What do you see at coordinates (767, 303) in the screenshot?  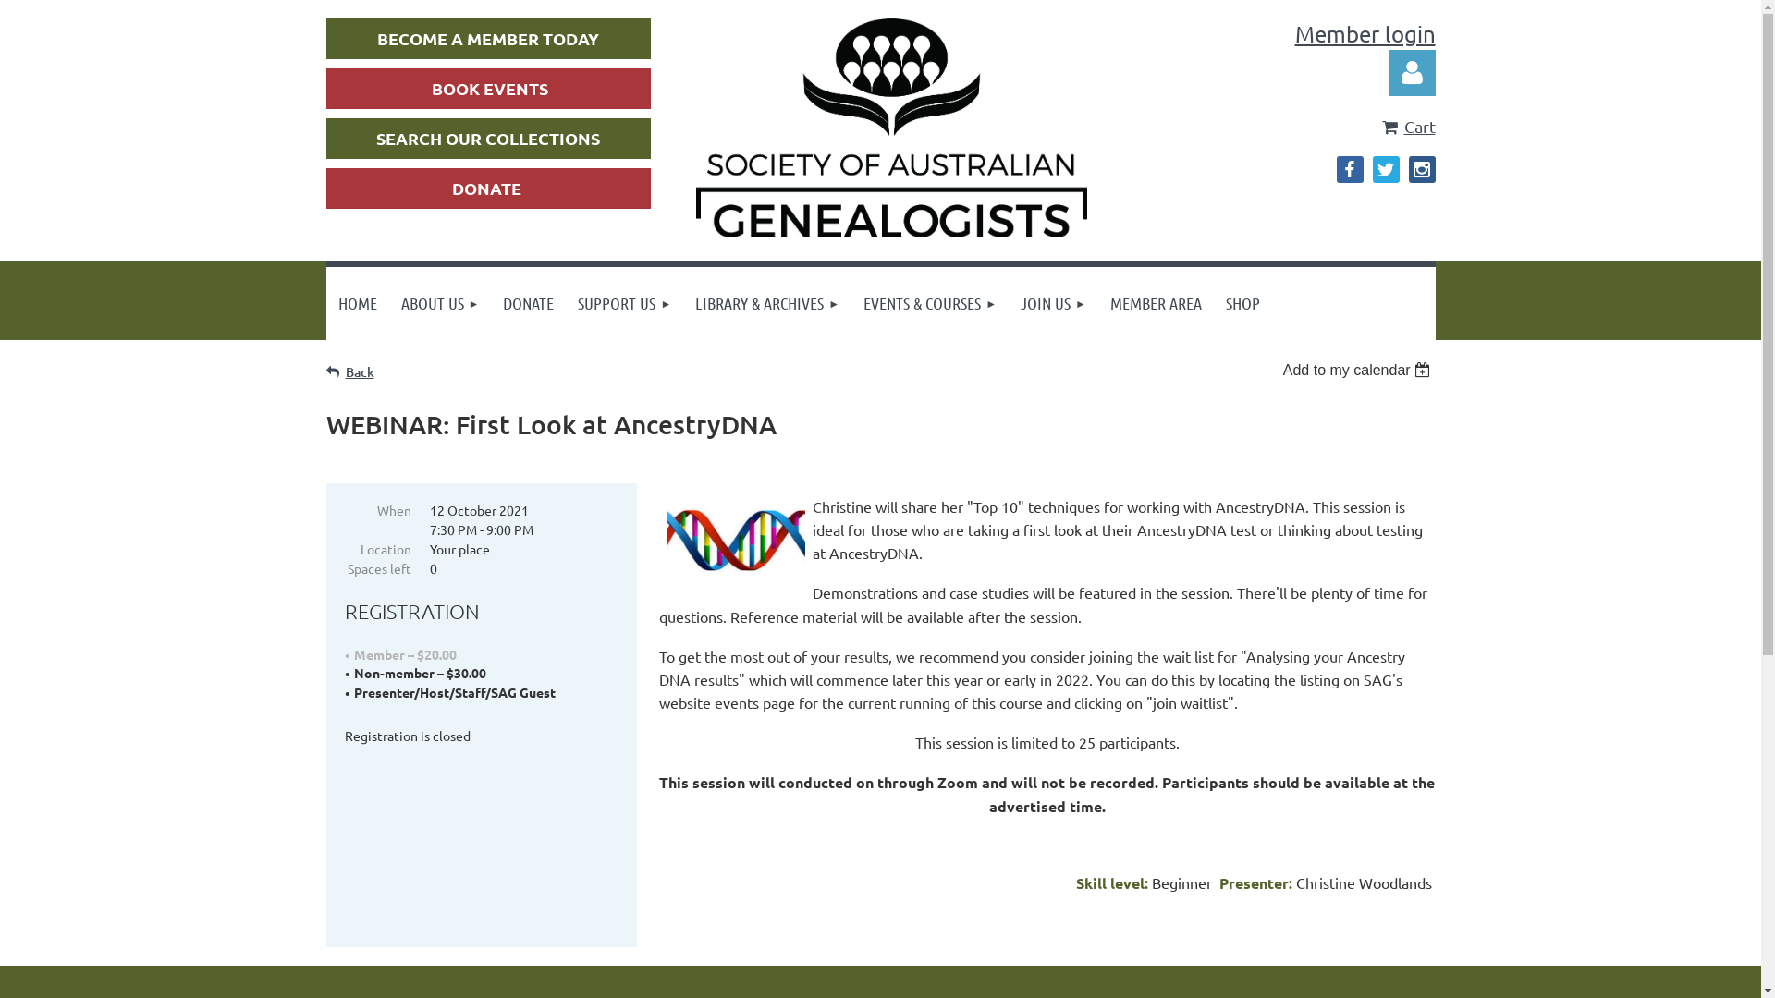 I see `LIBRARY & ARCHIVES` at bounding box center [767, 303].